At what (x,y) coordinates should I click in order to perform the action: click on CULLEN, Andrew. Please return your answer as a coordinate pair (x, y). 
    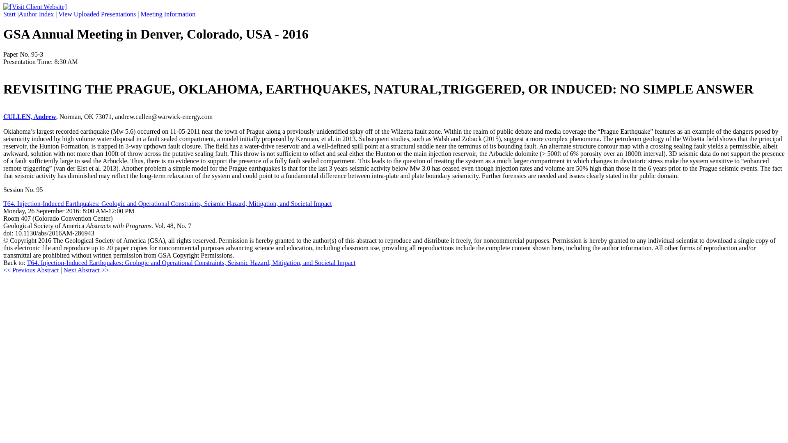
    Looking at the image, I should click on (30, 116).